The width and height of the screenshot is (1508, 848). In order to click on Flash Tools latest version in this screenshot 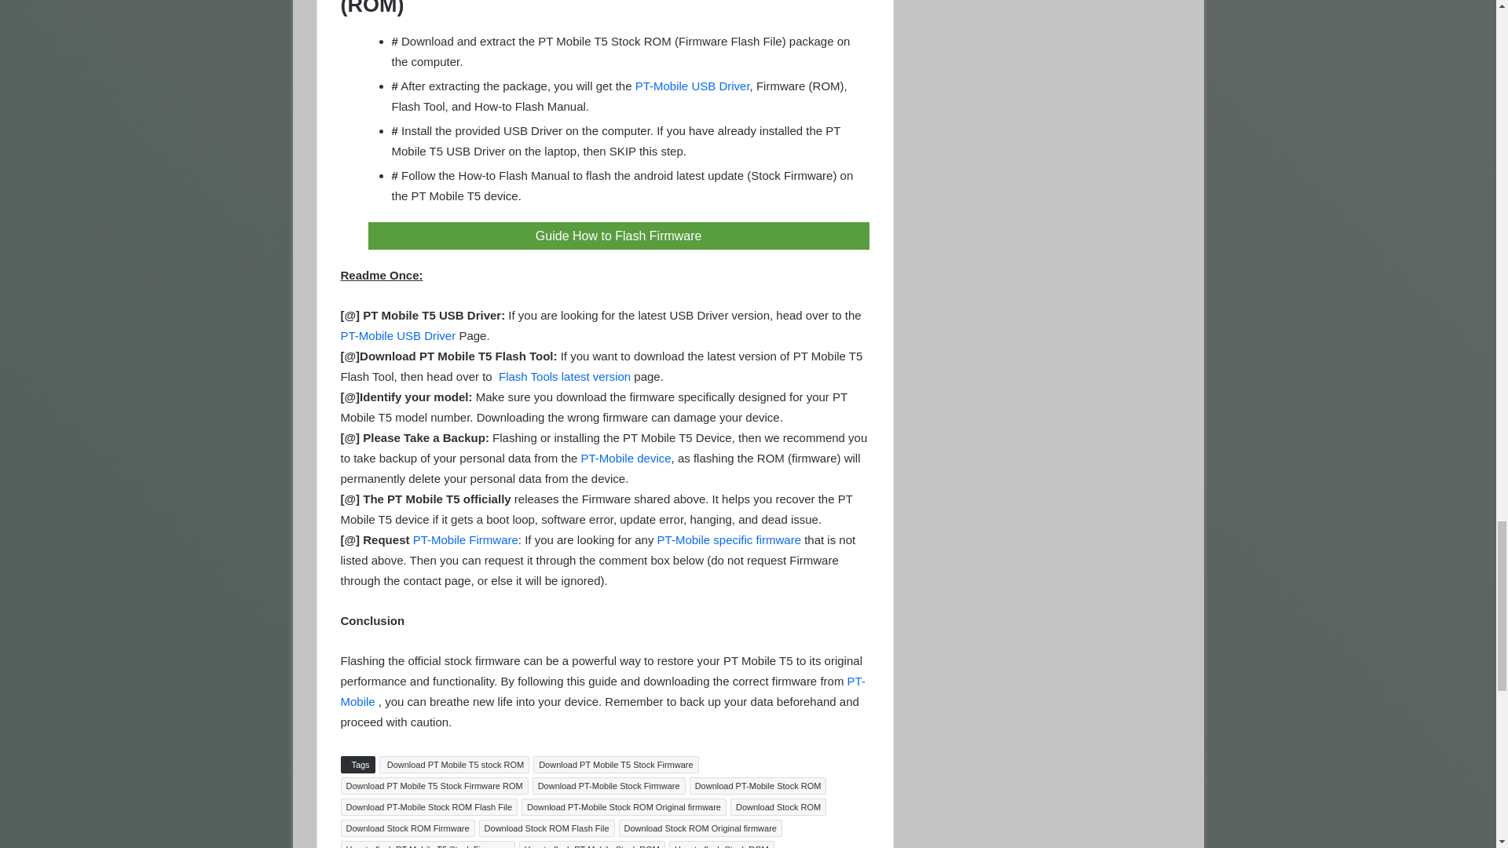, I will do `click(562, 376)`.